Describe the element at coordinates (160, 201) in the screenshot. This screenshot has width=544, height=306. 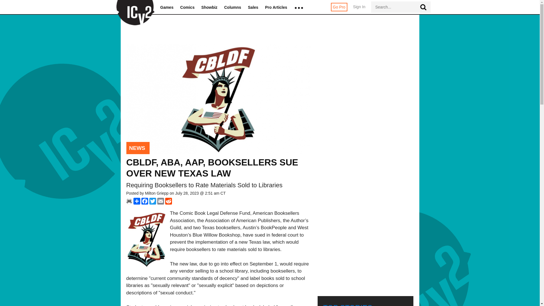
I see `Email` at that location.